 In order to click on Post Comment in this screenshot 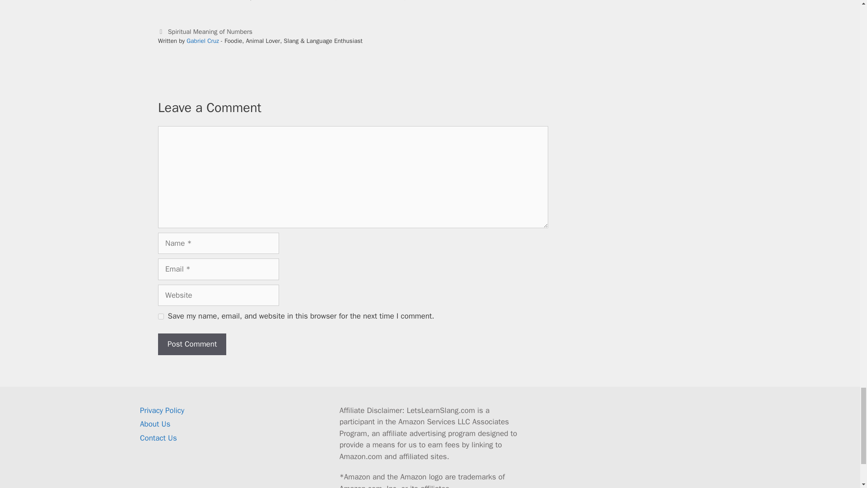, I will do `click(192, 344)`.